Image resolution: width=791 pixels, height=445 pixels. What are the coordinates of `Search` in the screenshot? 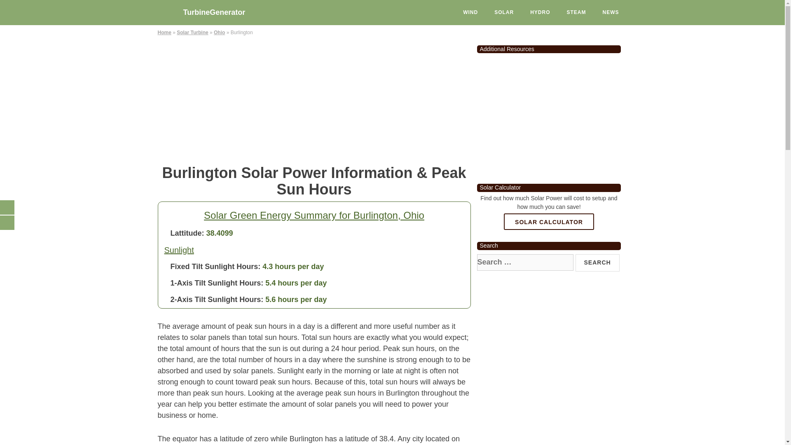 It's located at (597, 262).